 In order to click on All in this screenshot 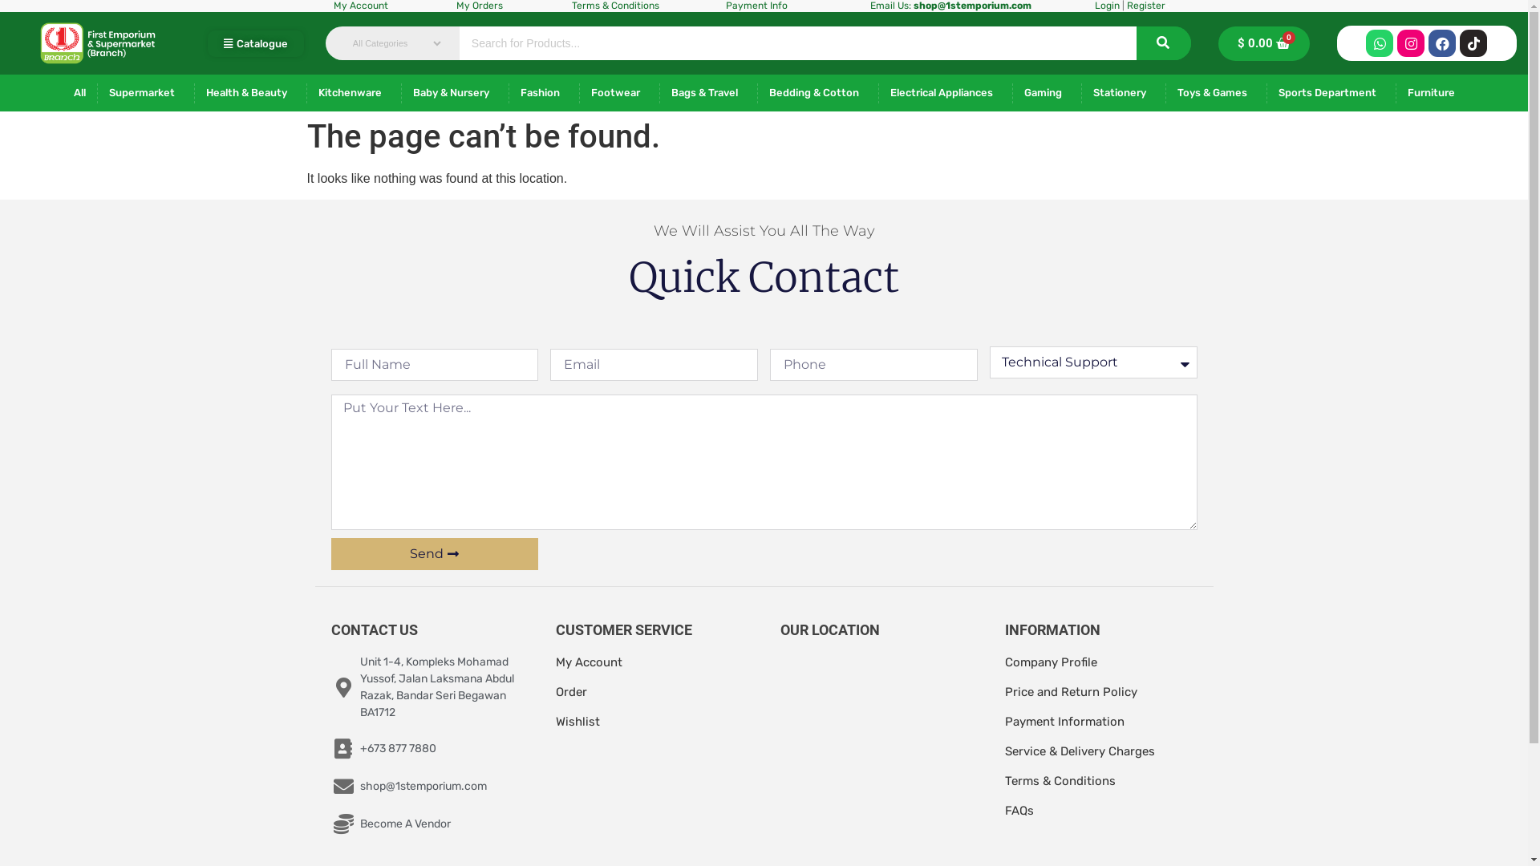, I will do `click(80, 93)`.